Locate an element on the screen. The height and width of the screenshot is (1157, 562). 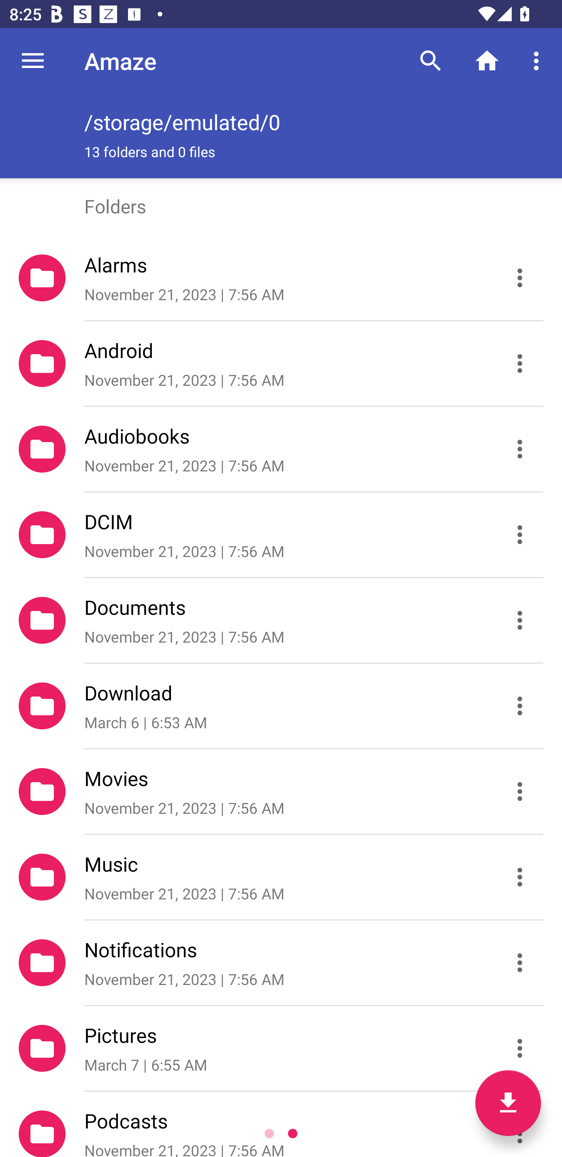
Home is located at coordinates (487, 60).